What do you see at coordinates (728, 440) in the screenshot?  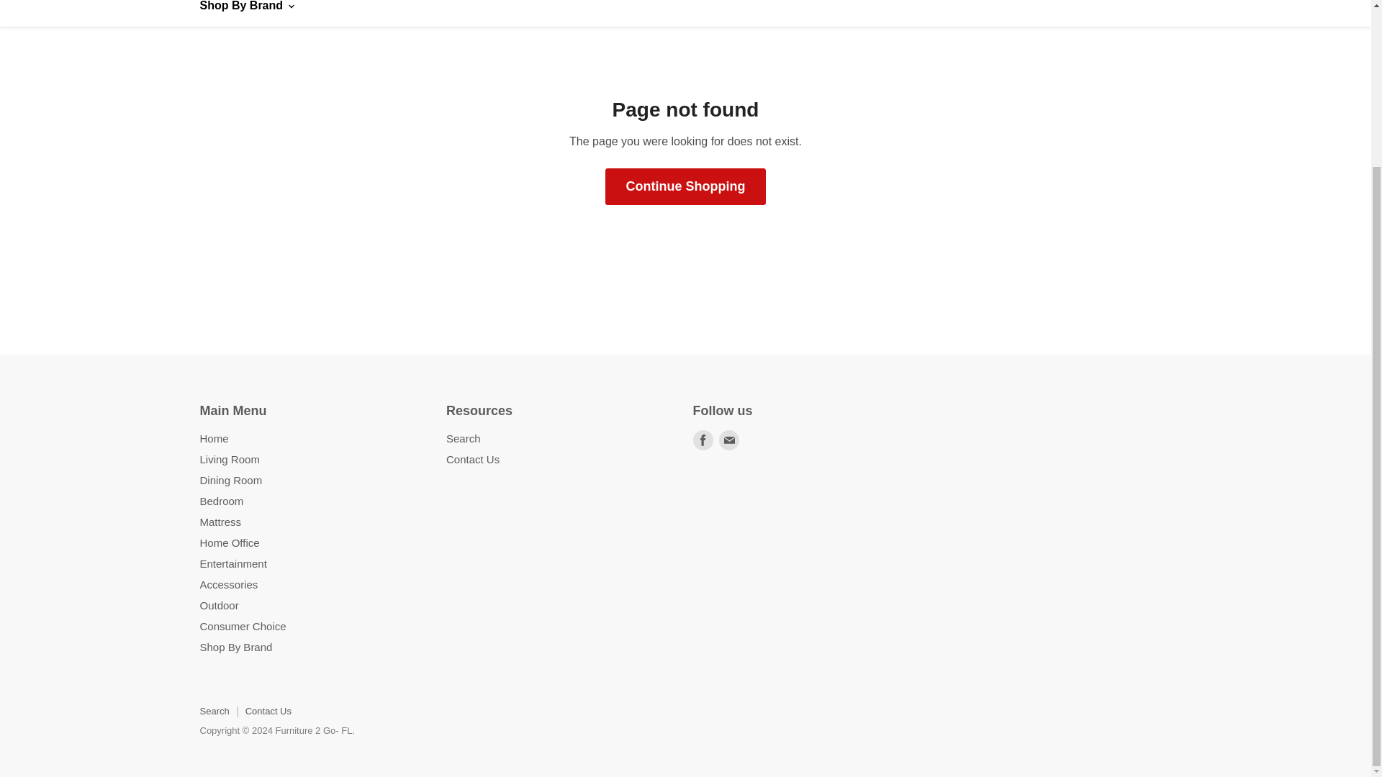 I see `E-mail` at bounding box center [728, 440].